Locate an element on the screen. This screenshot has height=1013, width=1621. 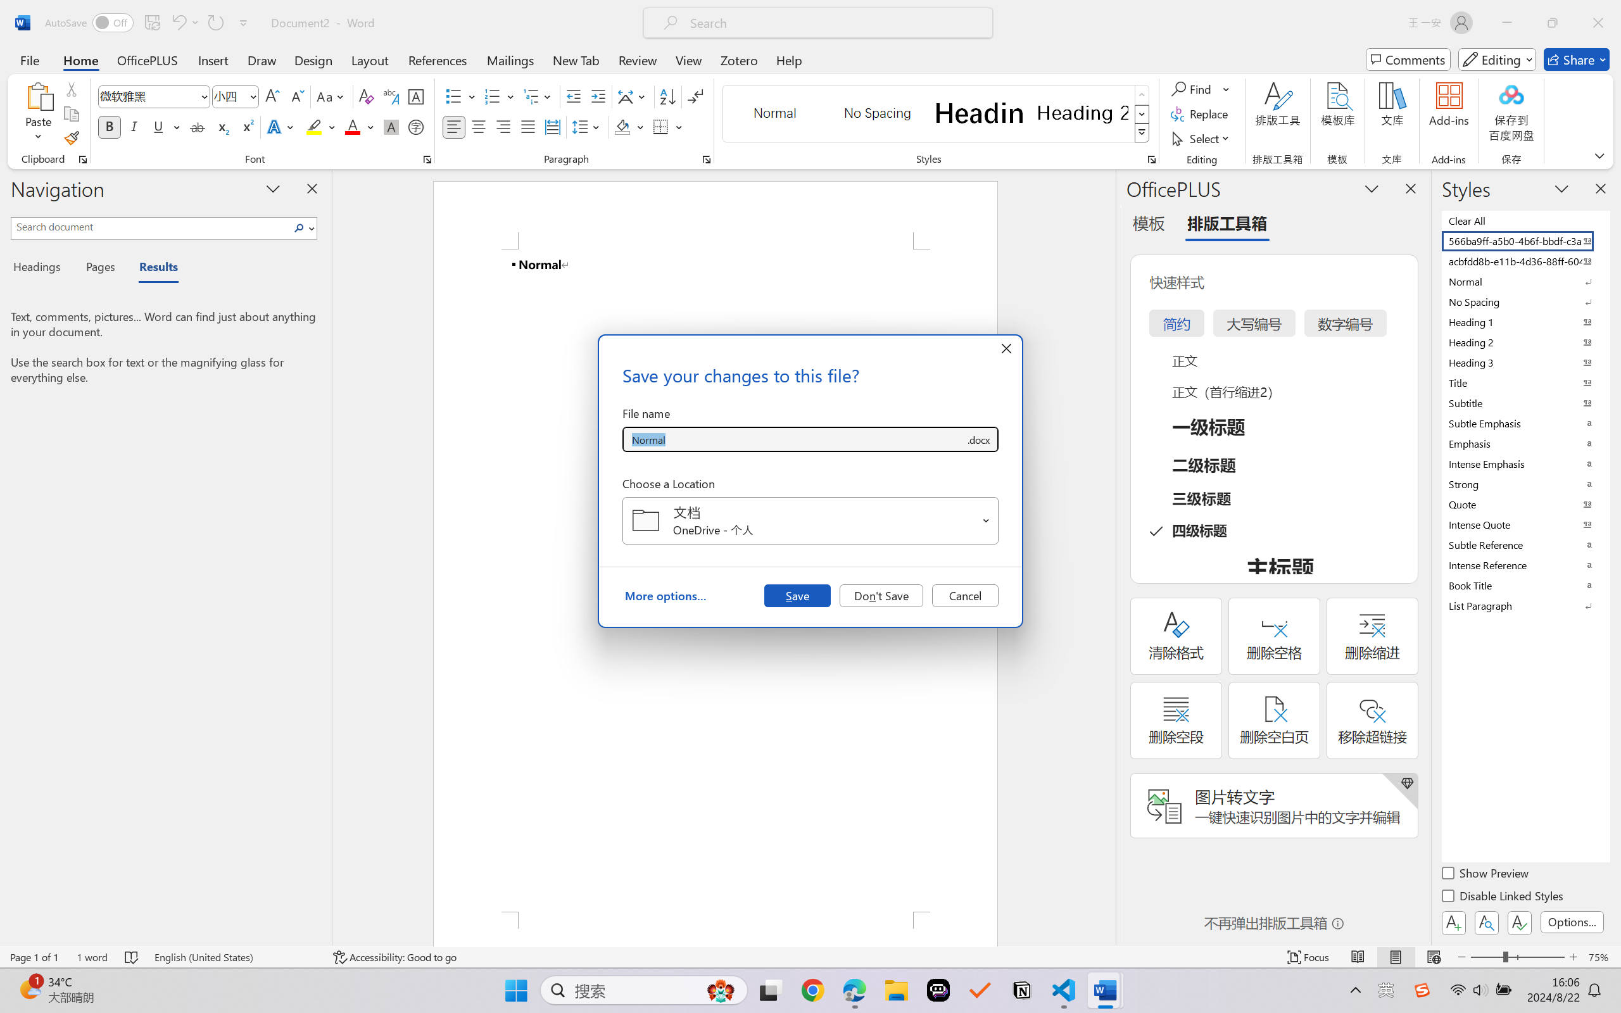
Select is located at coordinates (1202, 138).